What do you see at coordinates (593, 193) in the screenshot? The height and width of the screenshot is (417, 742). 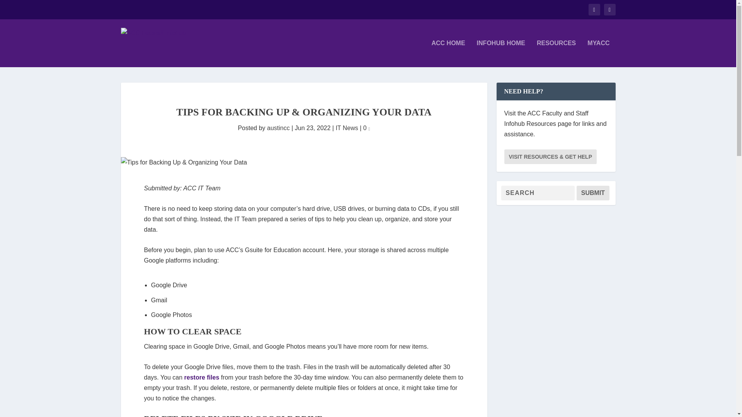 I see `Submit` at bounding box center [593, 193].